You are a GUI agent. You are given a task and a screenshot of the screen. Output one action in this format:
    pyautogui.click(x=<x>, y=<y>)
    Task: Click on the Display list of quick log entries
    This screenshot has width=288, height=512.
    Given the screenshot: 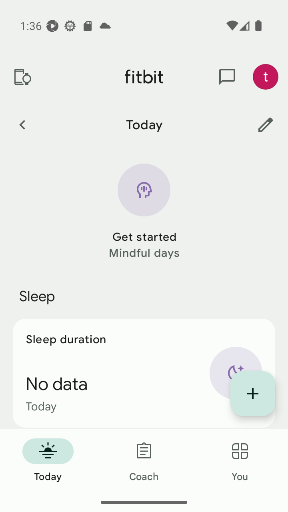 What is the action you would take?
    pyautogui.click(x=253, y=394)
    